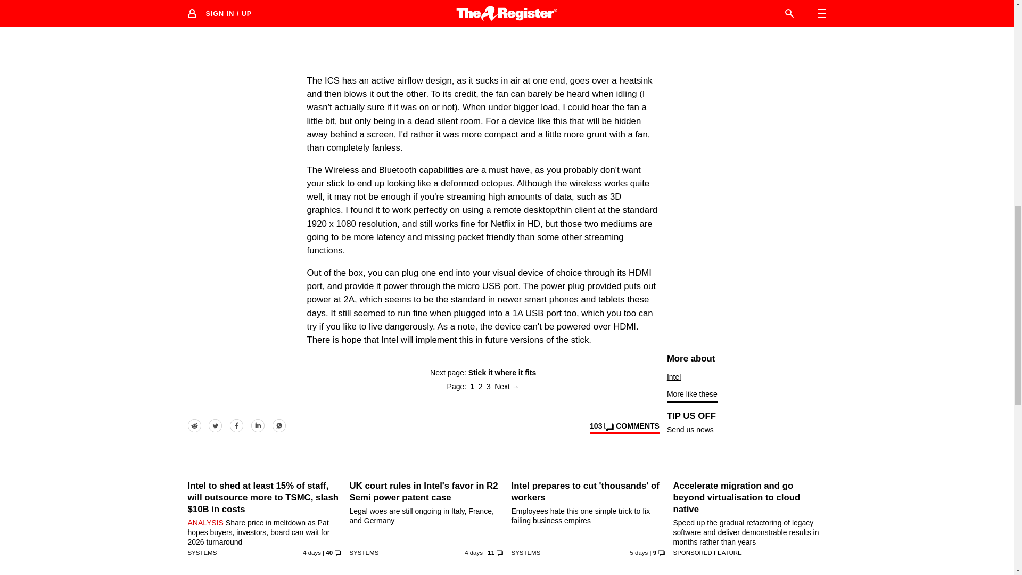  Describe the element at coordinates (639, 553) in the screenshot. I see `31 Jul 2024 19:42` at that location.